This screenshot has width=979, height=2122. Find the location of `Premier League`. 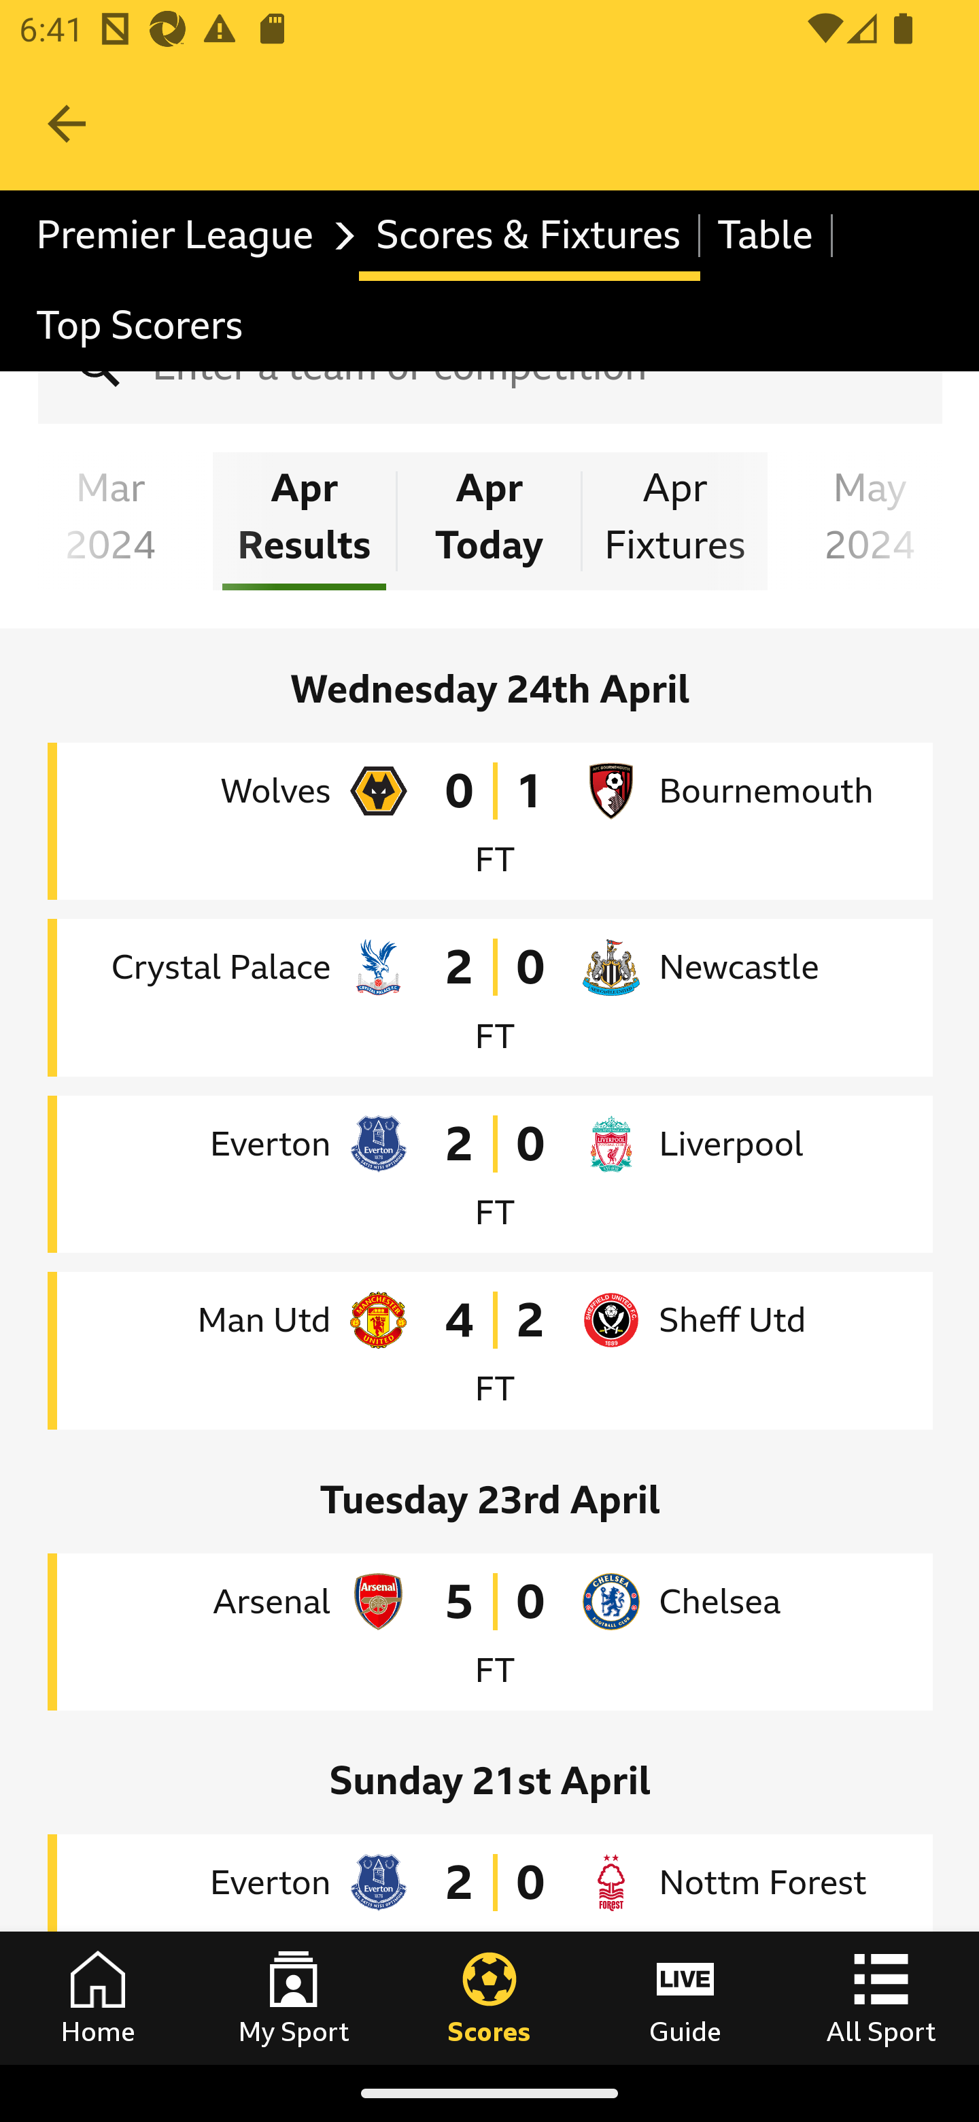

Premier League is located at coordinates (190, 235).